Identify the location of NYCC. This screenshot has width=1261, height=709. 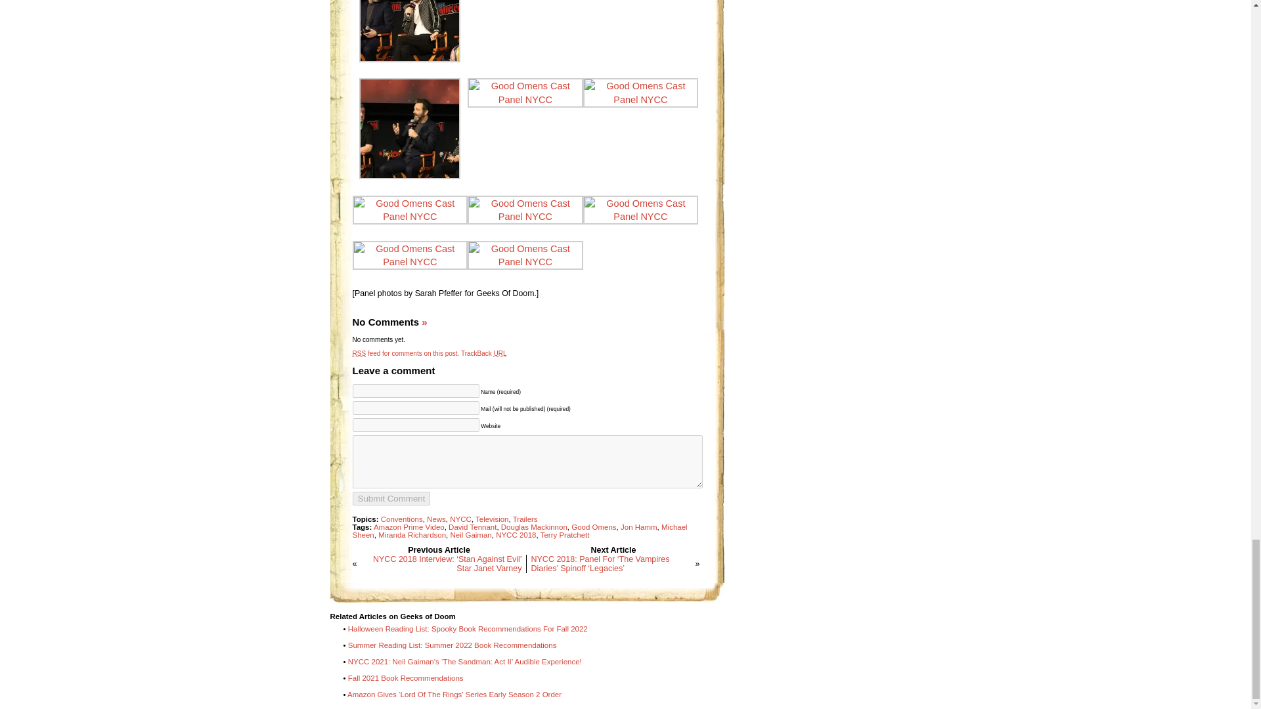
(461, 519).